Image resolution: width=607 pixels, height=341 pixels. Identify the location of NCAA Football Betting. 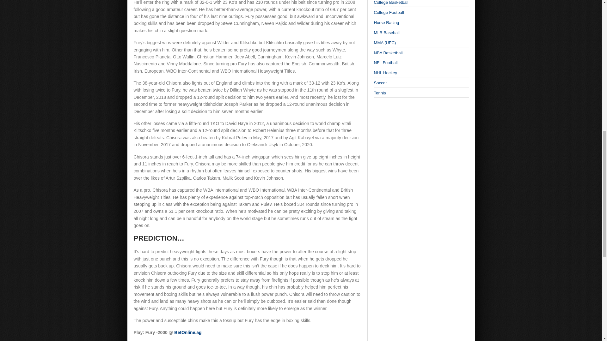
(389, 13).